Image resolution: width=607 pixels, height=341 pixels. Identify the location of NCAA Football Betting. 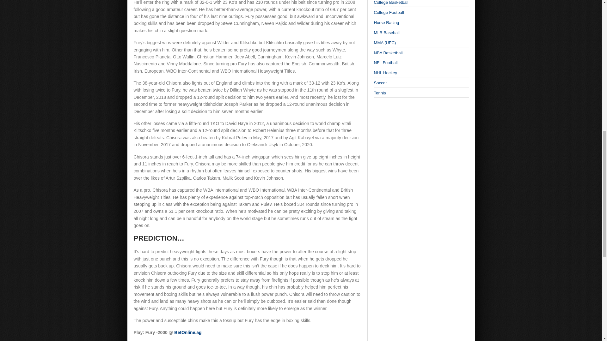
(389, 13).